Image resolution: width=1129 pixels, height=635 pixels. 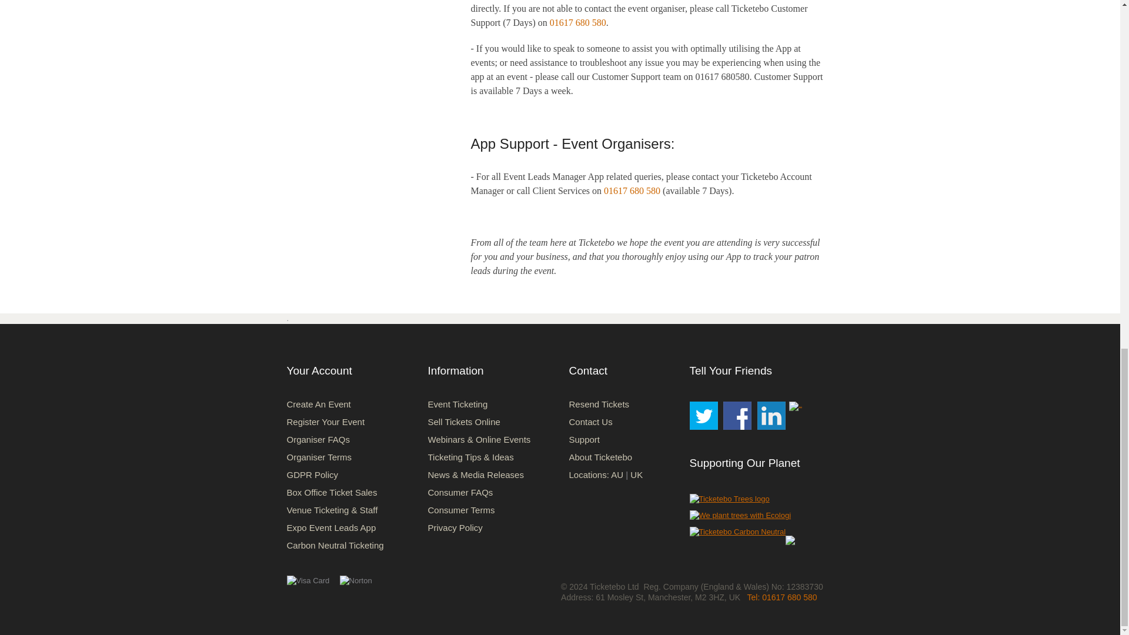 I want to click on Organiser FAQs, so click(x=318, y=439).